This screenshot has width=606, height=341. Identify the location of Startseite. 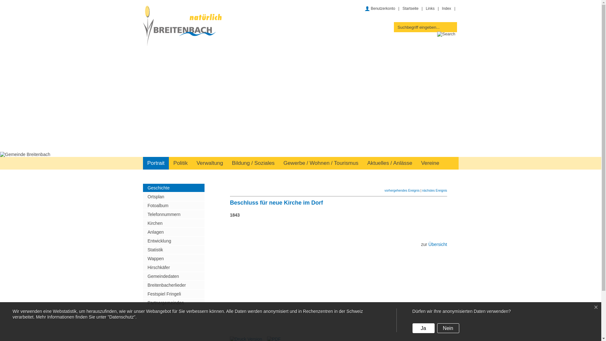
(410, 9).